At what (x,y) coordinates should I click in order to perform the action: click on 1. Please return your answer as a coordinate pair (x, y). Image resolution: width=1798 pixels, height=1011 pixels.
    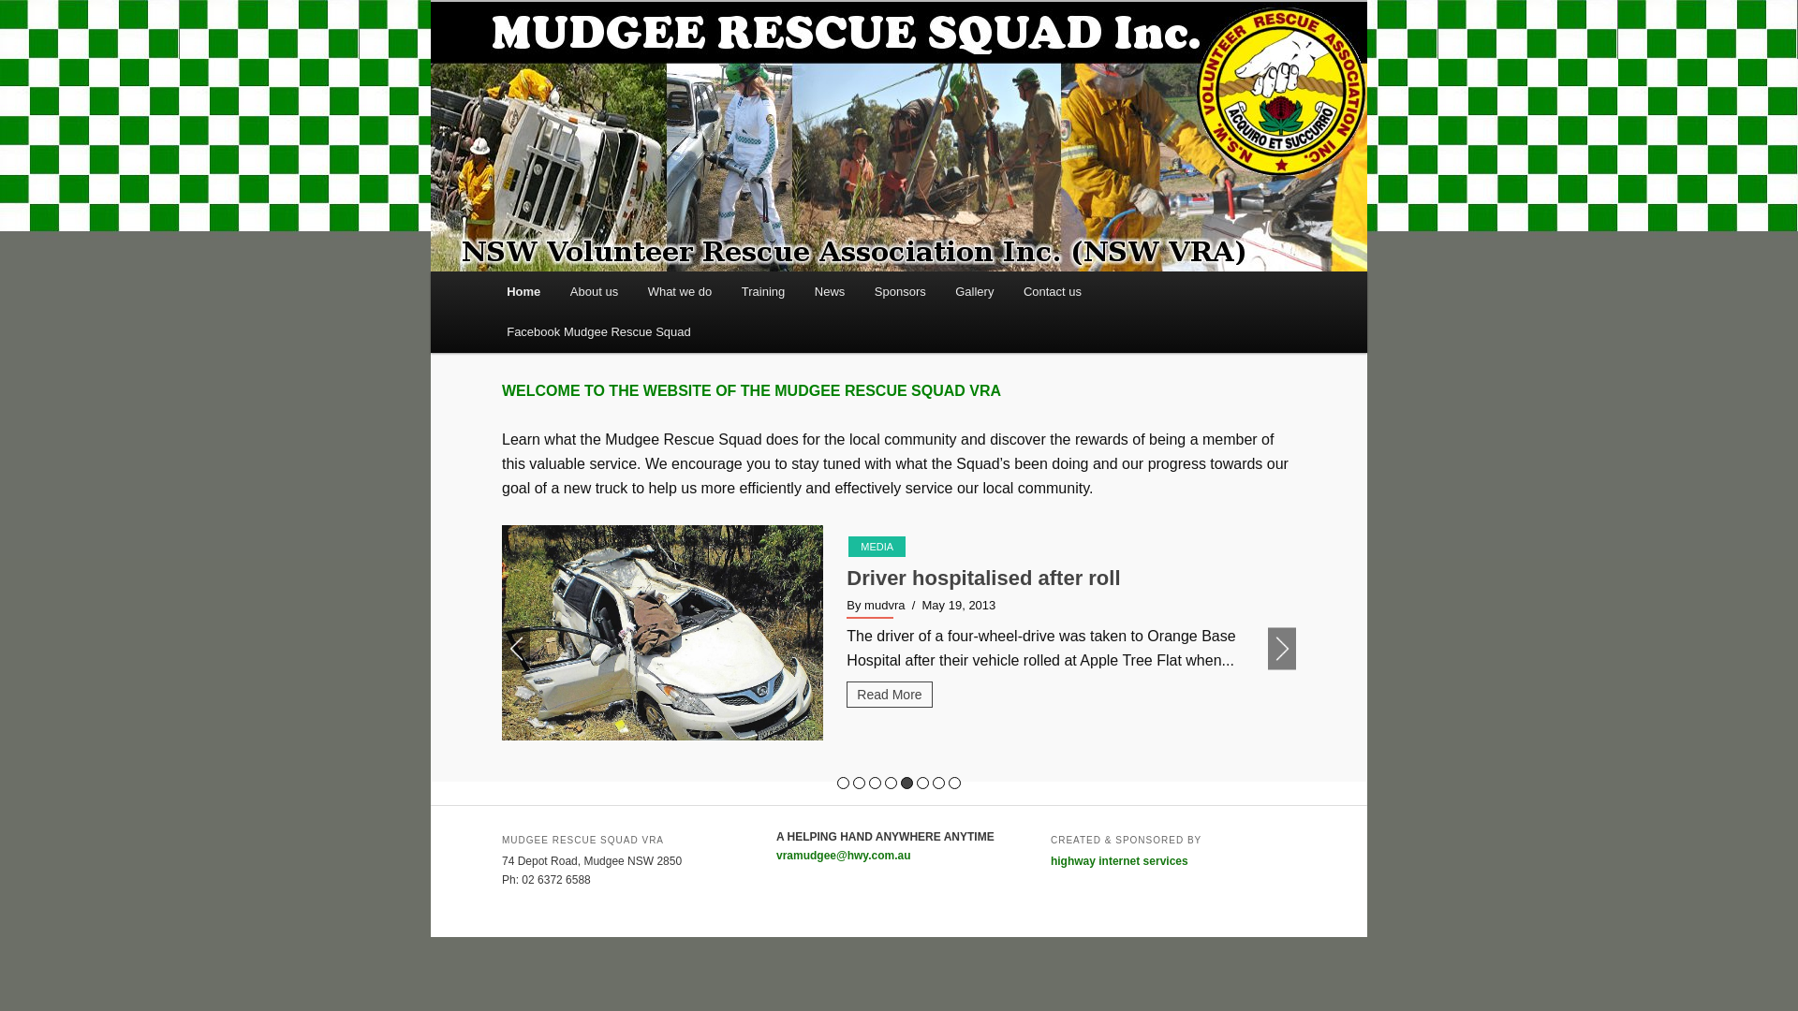
    Looking at the image, I should click on (843, 783).